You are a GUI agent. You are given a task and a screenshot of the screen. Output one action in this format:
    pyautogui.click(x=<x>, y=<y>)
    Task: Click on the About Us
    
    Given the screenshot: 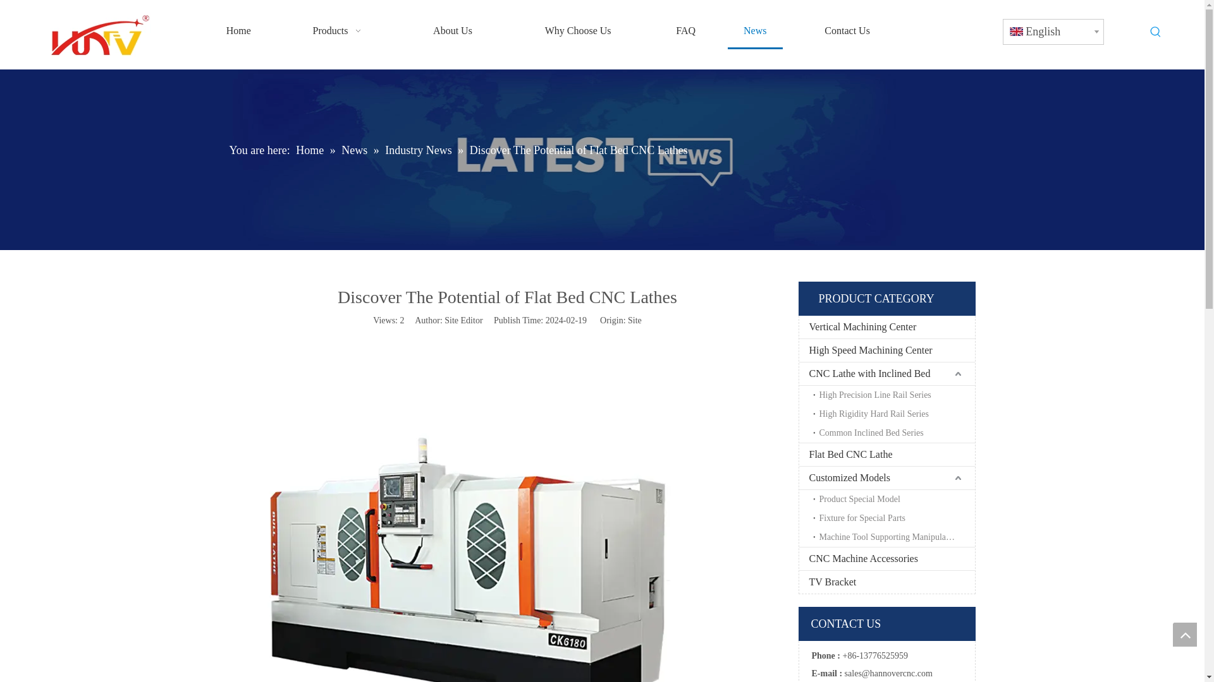 What is the action you would take?
    pyautogui.click(x=453, y=30)
    